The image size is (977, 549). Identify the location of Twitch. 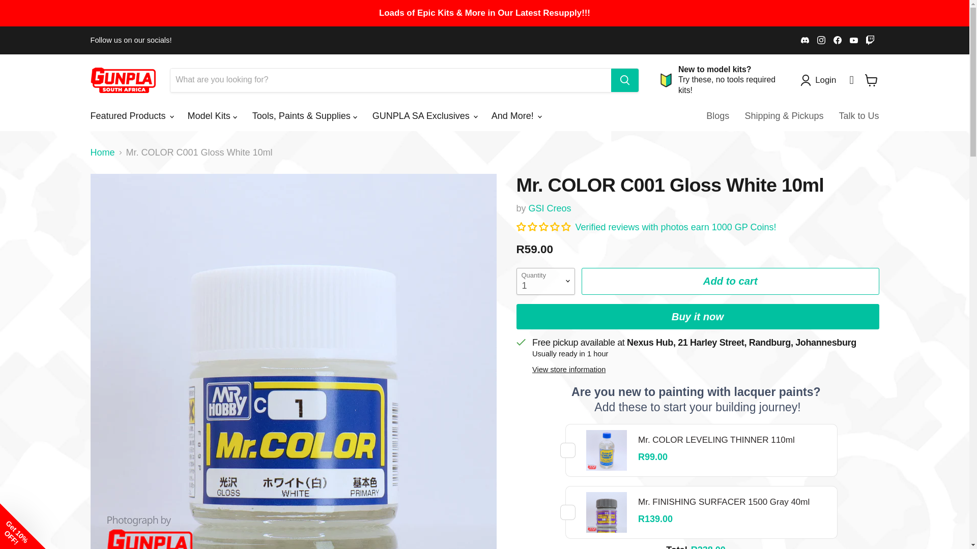
(870, 40).